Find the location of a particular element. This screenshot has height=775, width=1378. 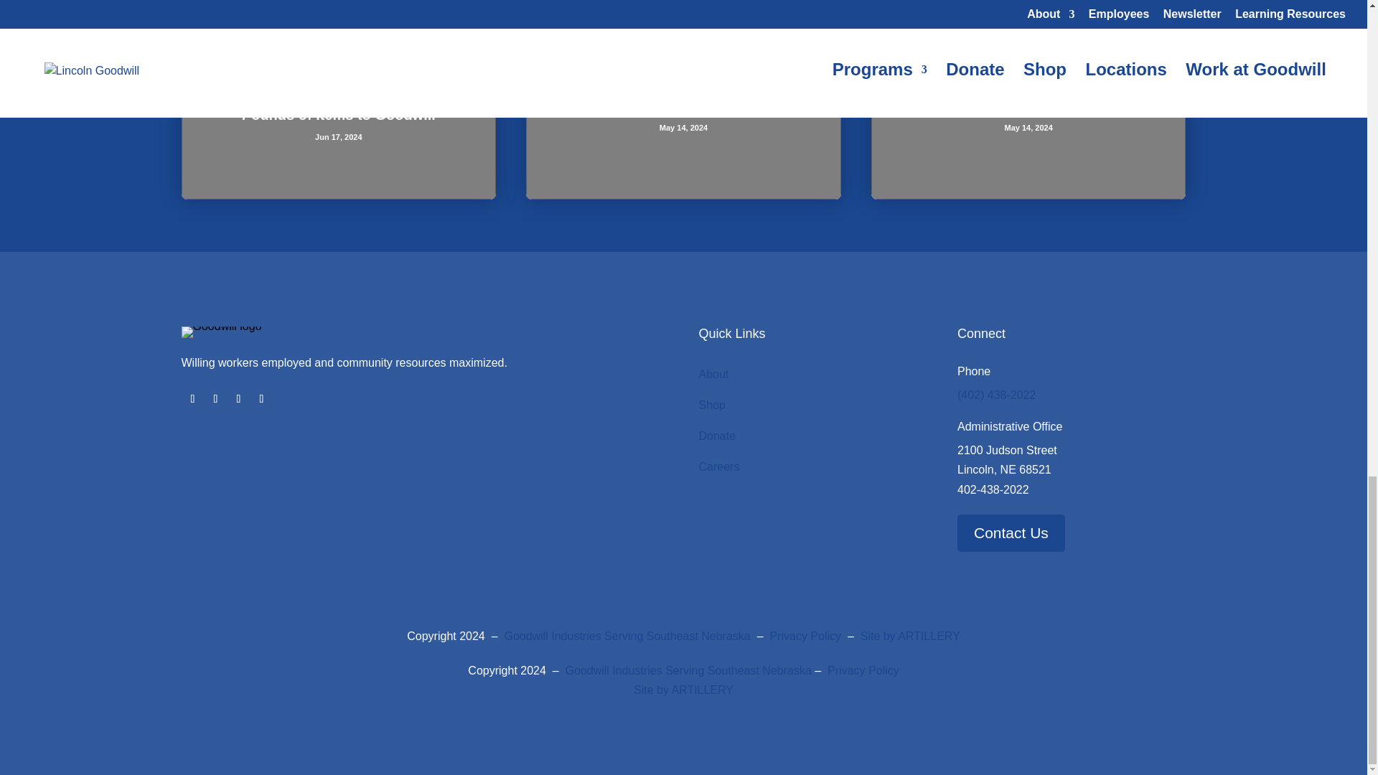

Goodwill logo is located at coordinates (221, 332).